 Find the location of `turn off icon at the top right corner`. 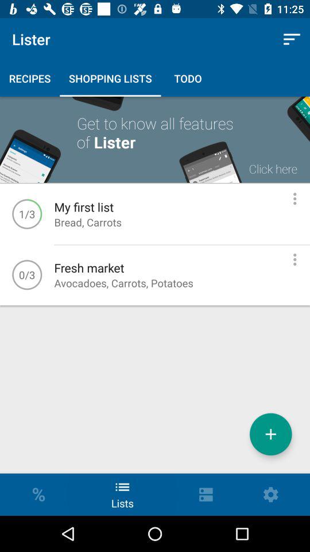

turn off icon at the top right corner is located at coordinates (292, 39).